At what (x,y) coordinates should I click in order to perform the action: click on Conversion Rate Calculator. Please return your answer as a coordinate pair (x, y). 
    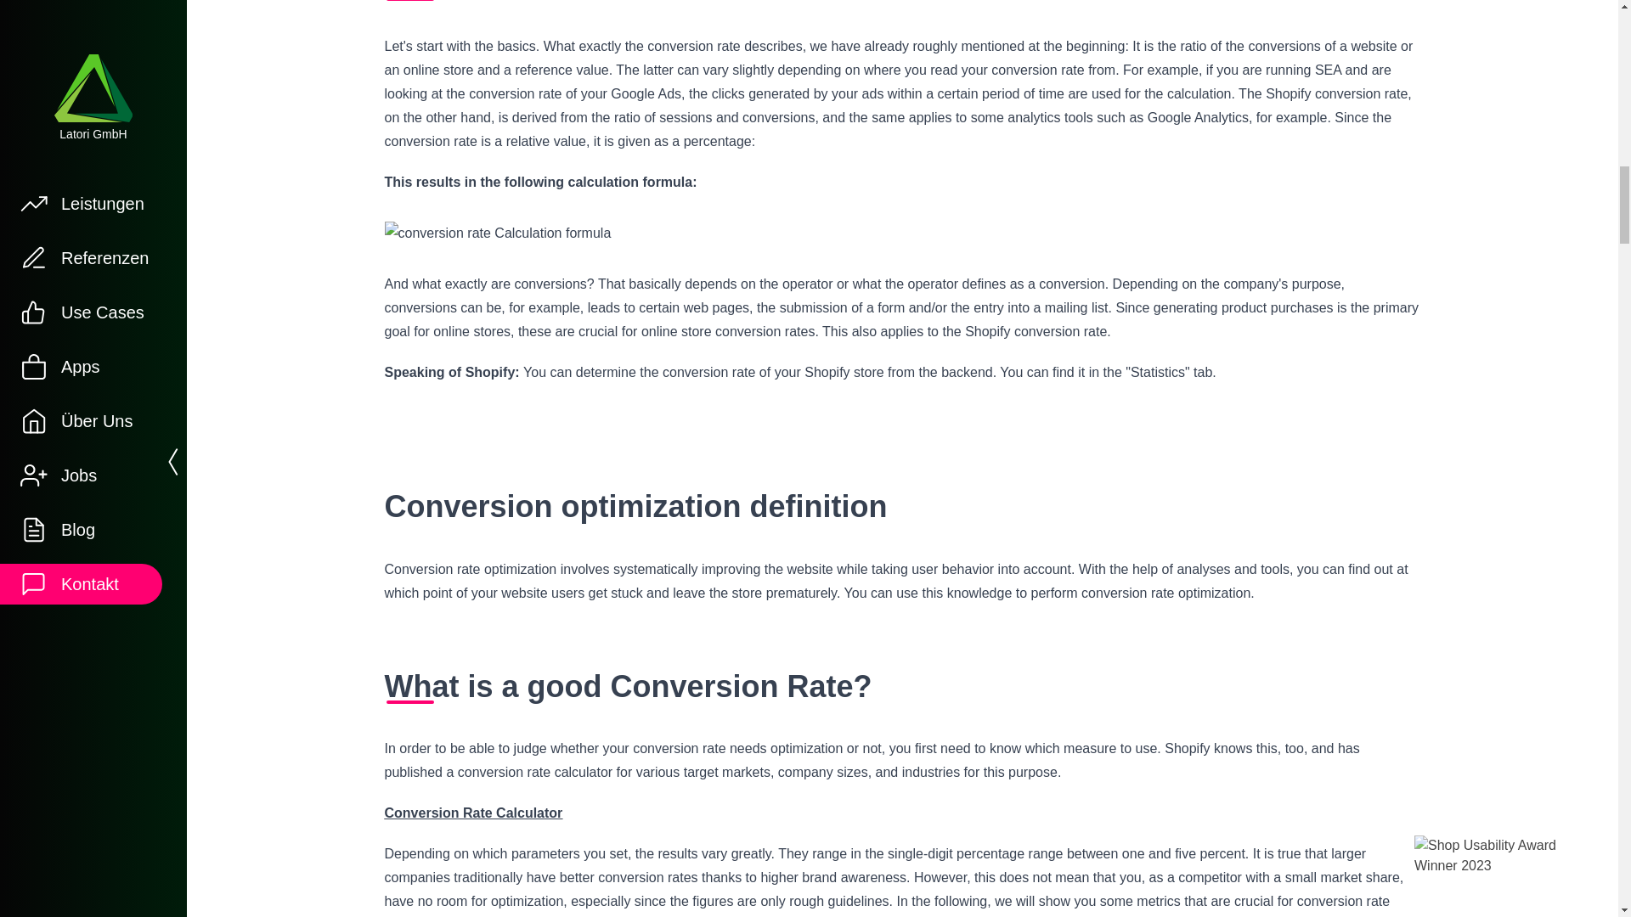
    Looking at the image, I should click on (472, 813).